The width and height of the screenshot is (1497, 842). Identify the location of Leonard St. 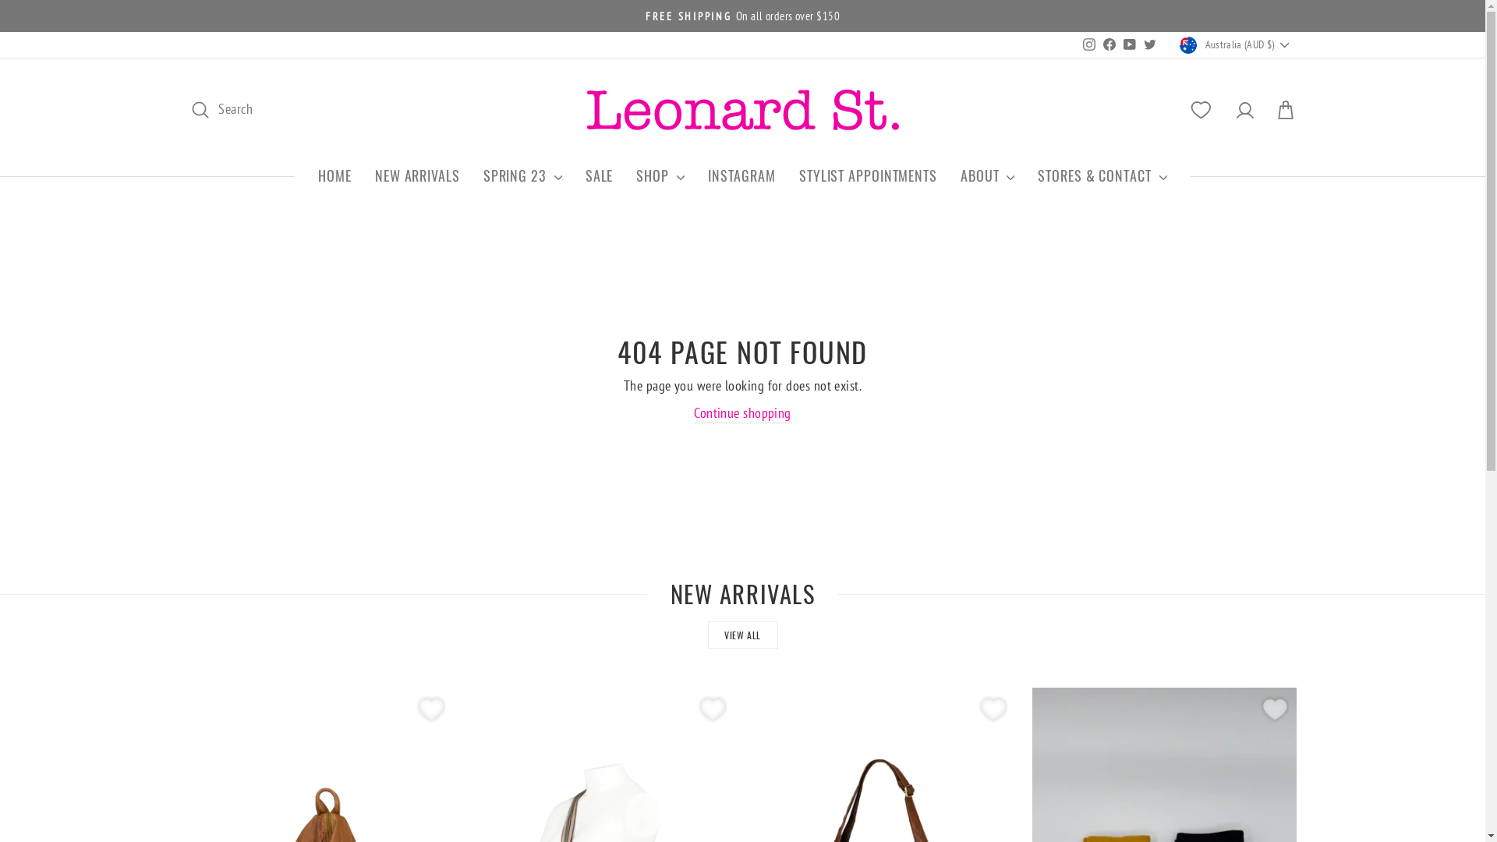
(742, 110).